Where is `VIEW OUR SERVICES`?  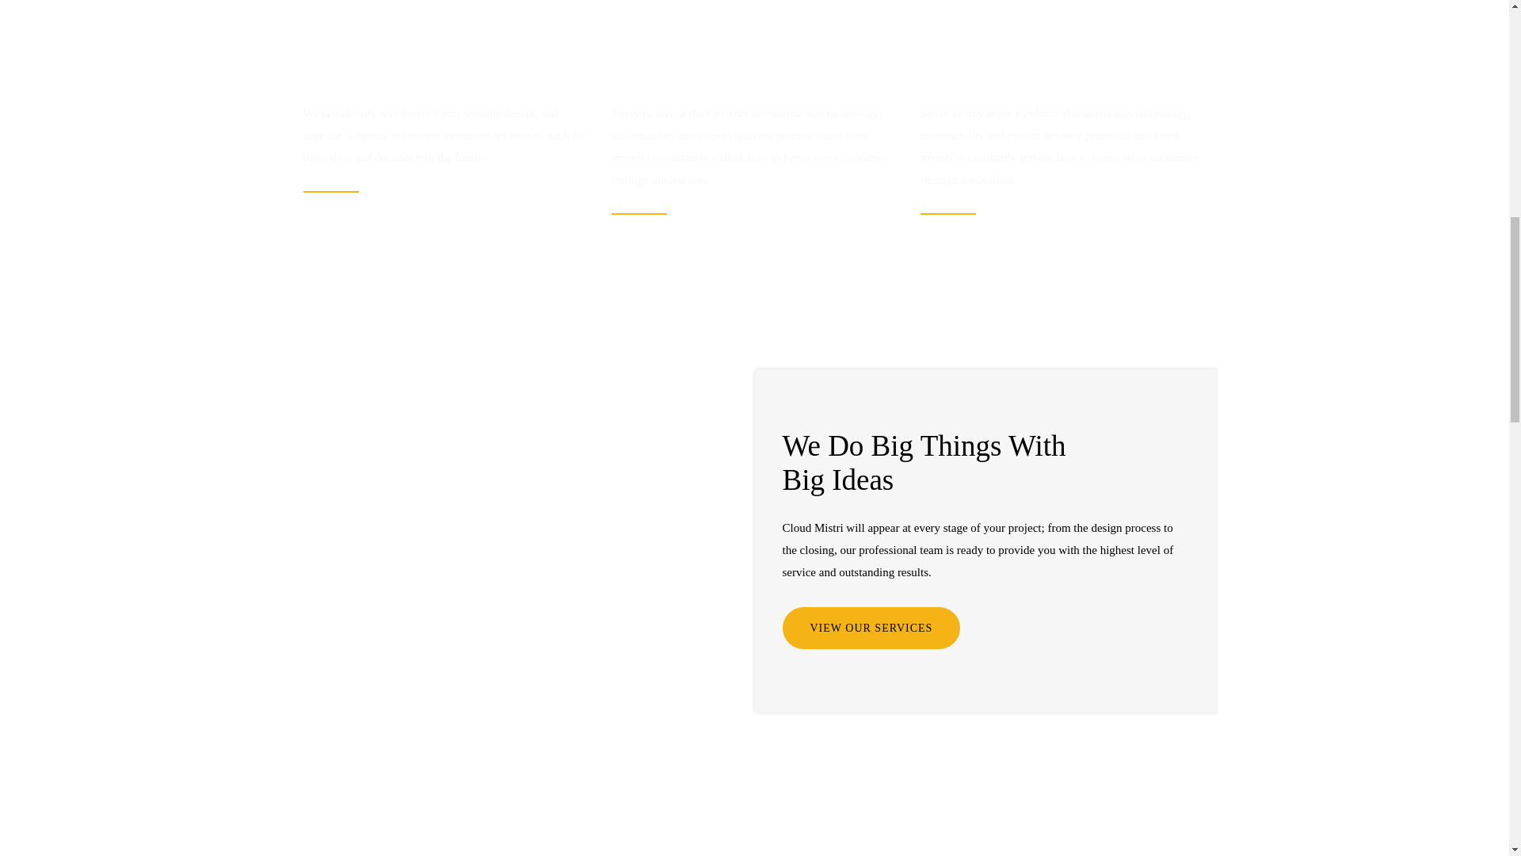 VIEW OUR SERVICES is located at coordinates (871, 628).